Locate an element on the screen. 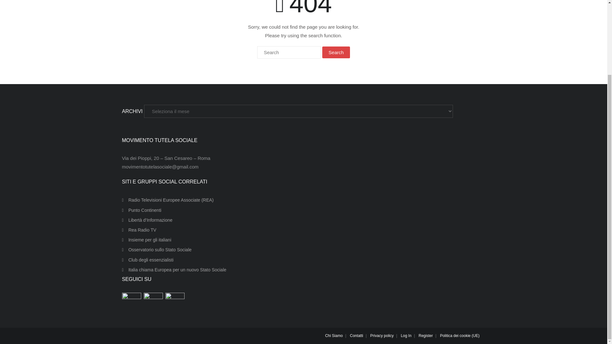 This screenshot has width=612, height=344. Osservatorio sullo Stato Sociale is located at coordinates (157, 250).